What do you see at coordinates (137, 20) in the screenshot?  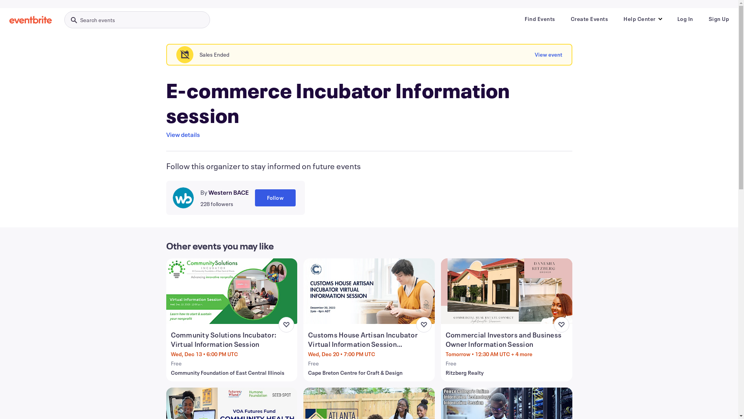 I see `Search events` at bounding box center [137, 20].